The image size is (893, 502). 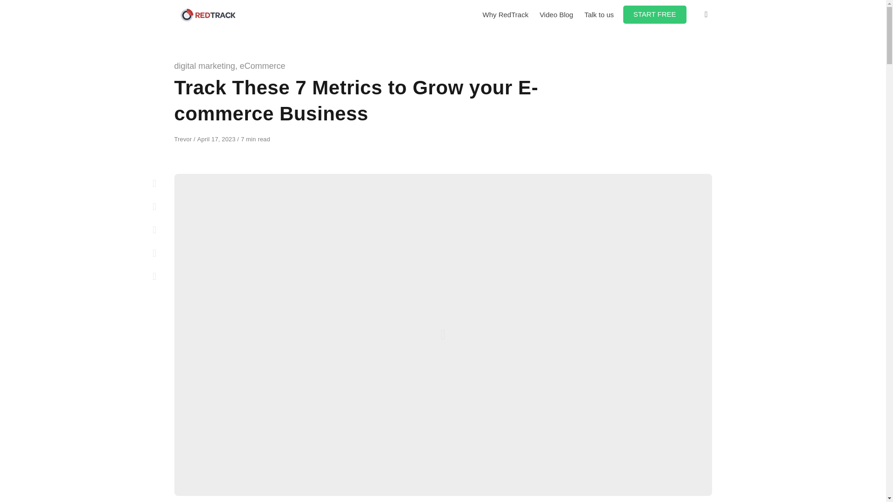 I want to click on Trevor, so click(x=184, y=139).